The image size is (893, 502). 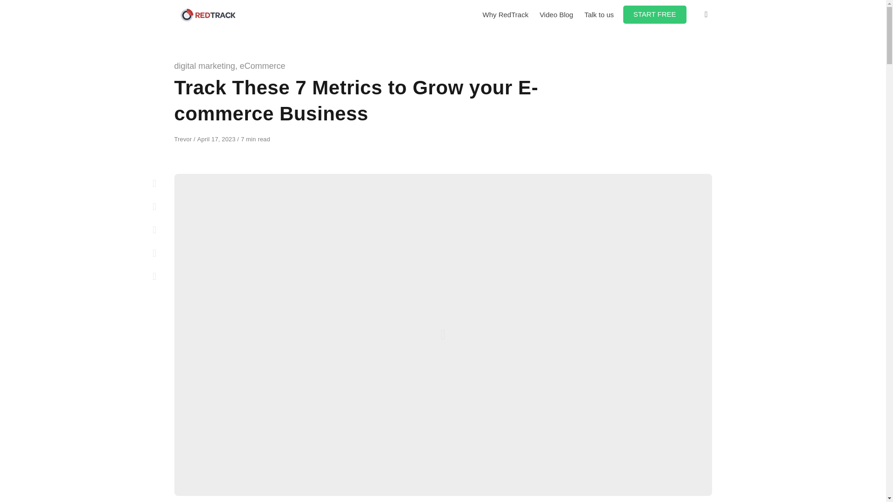 I want to click on Trevor, so click(x=184, y=139).